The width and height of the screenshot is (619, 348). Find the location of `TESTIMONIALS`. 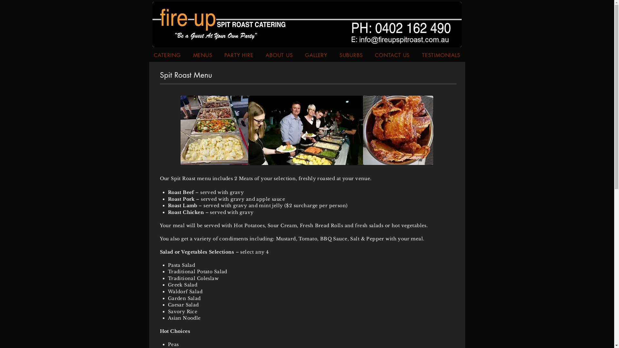

TESTIMONIALS is located at coordinates (441, 55).